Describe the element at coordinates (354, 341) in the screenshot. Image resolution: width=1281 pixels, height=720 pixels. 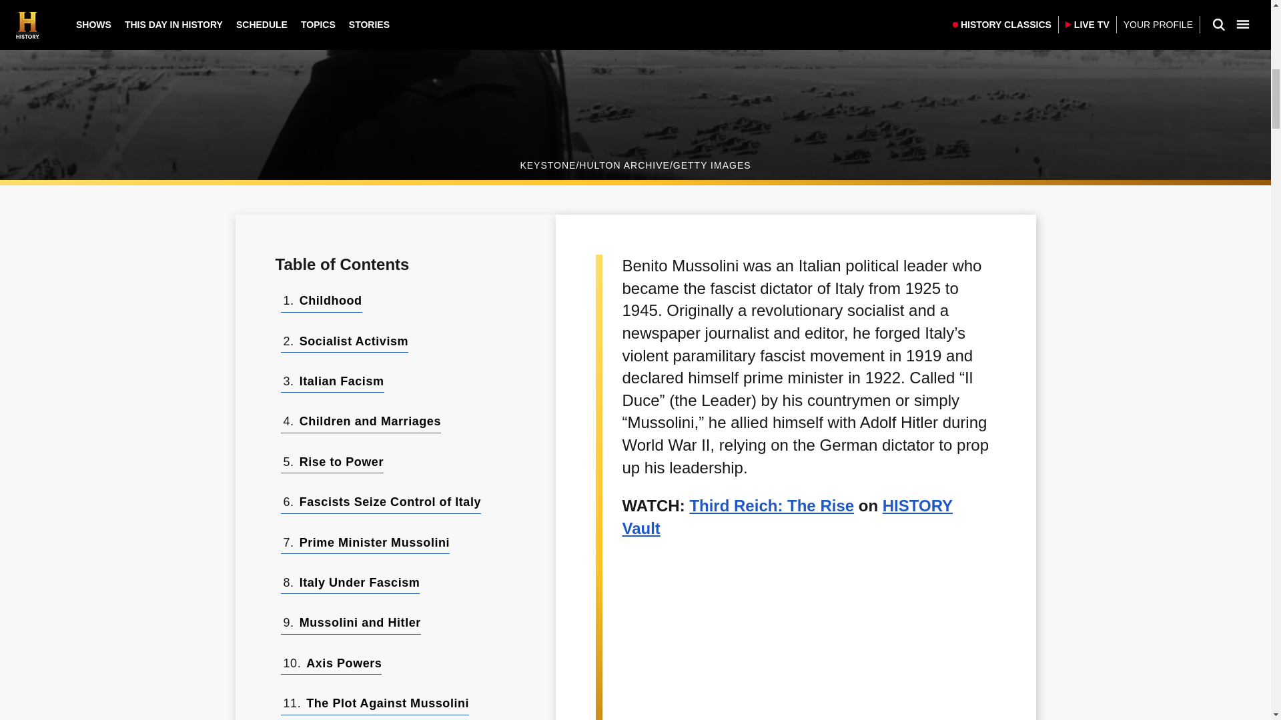
I see `Socialist Activism` at that location.